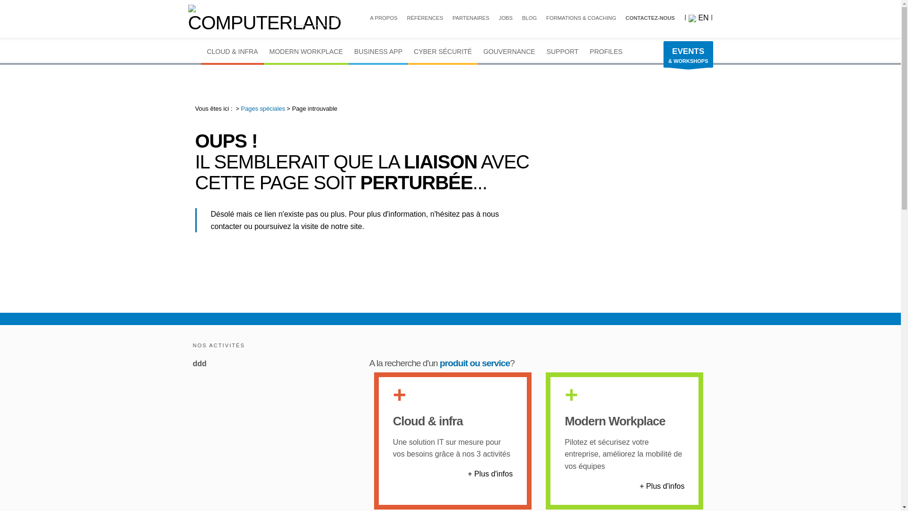 Image resolution: width=908 pixels, height=511 pixels. Describe the element at coordinates (384, 18) in the screenshot. I see `A PROPOS` at that location.